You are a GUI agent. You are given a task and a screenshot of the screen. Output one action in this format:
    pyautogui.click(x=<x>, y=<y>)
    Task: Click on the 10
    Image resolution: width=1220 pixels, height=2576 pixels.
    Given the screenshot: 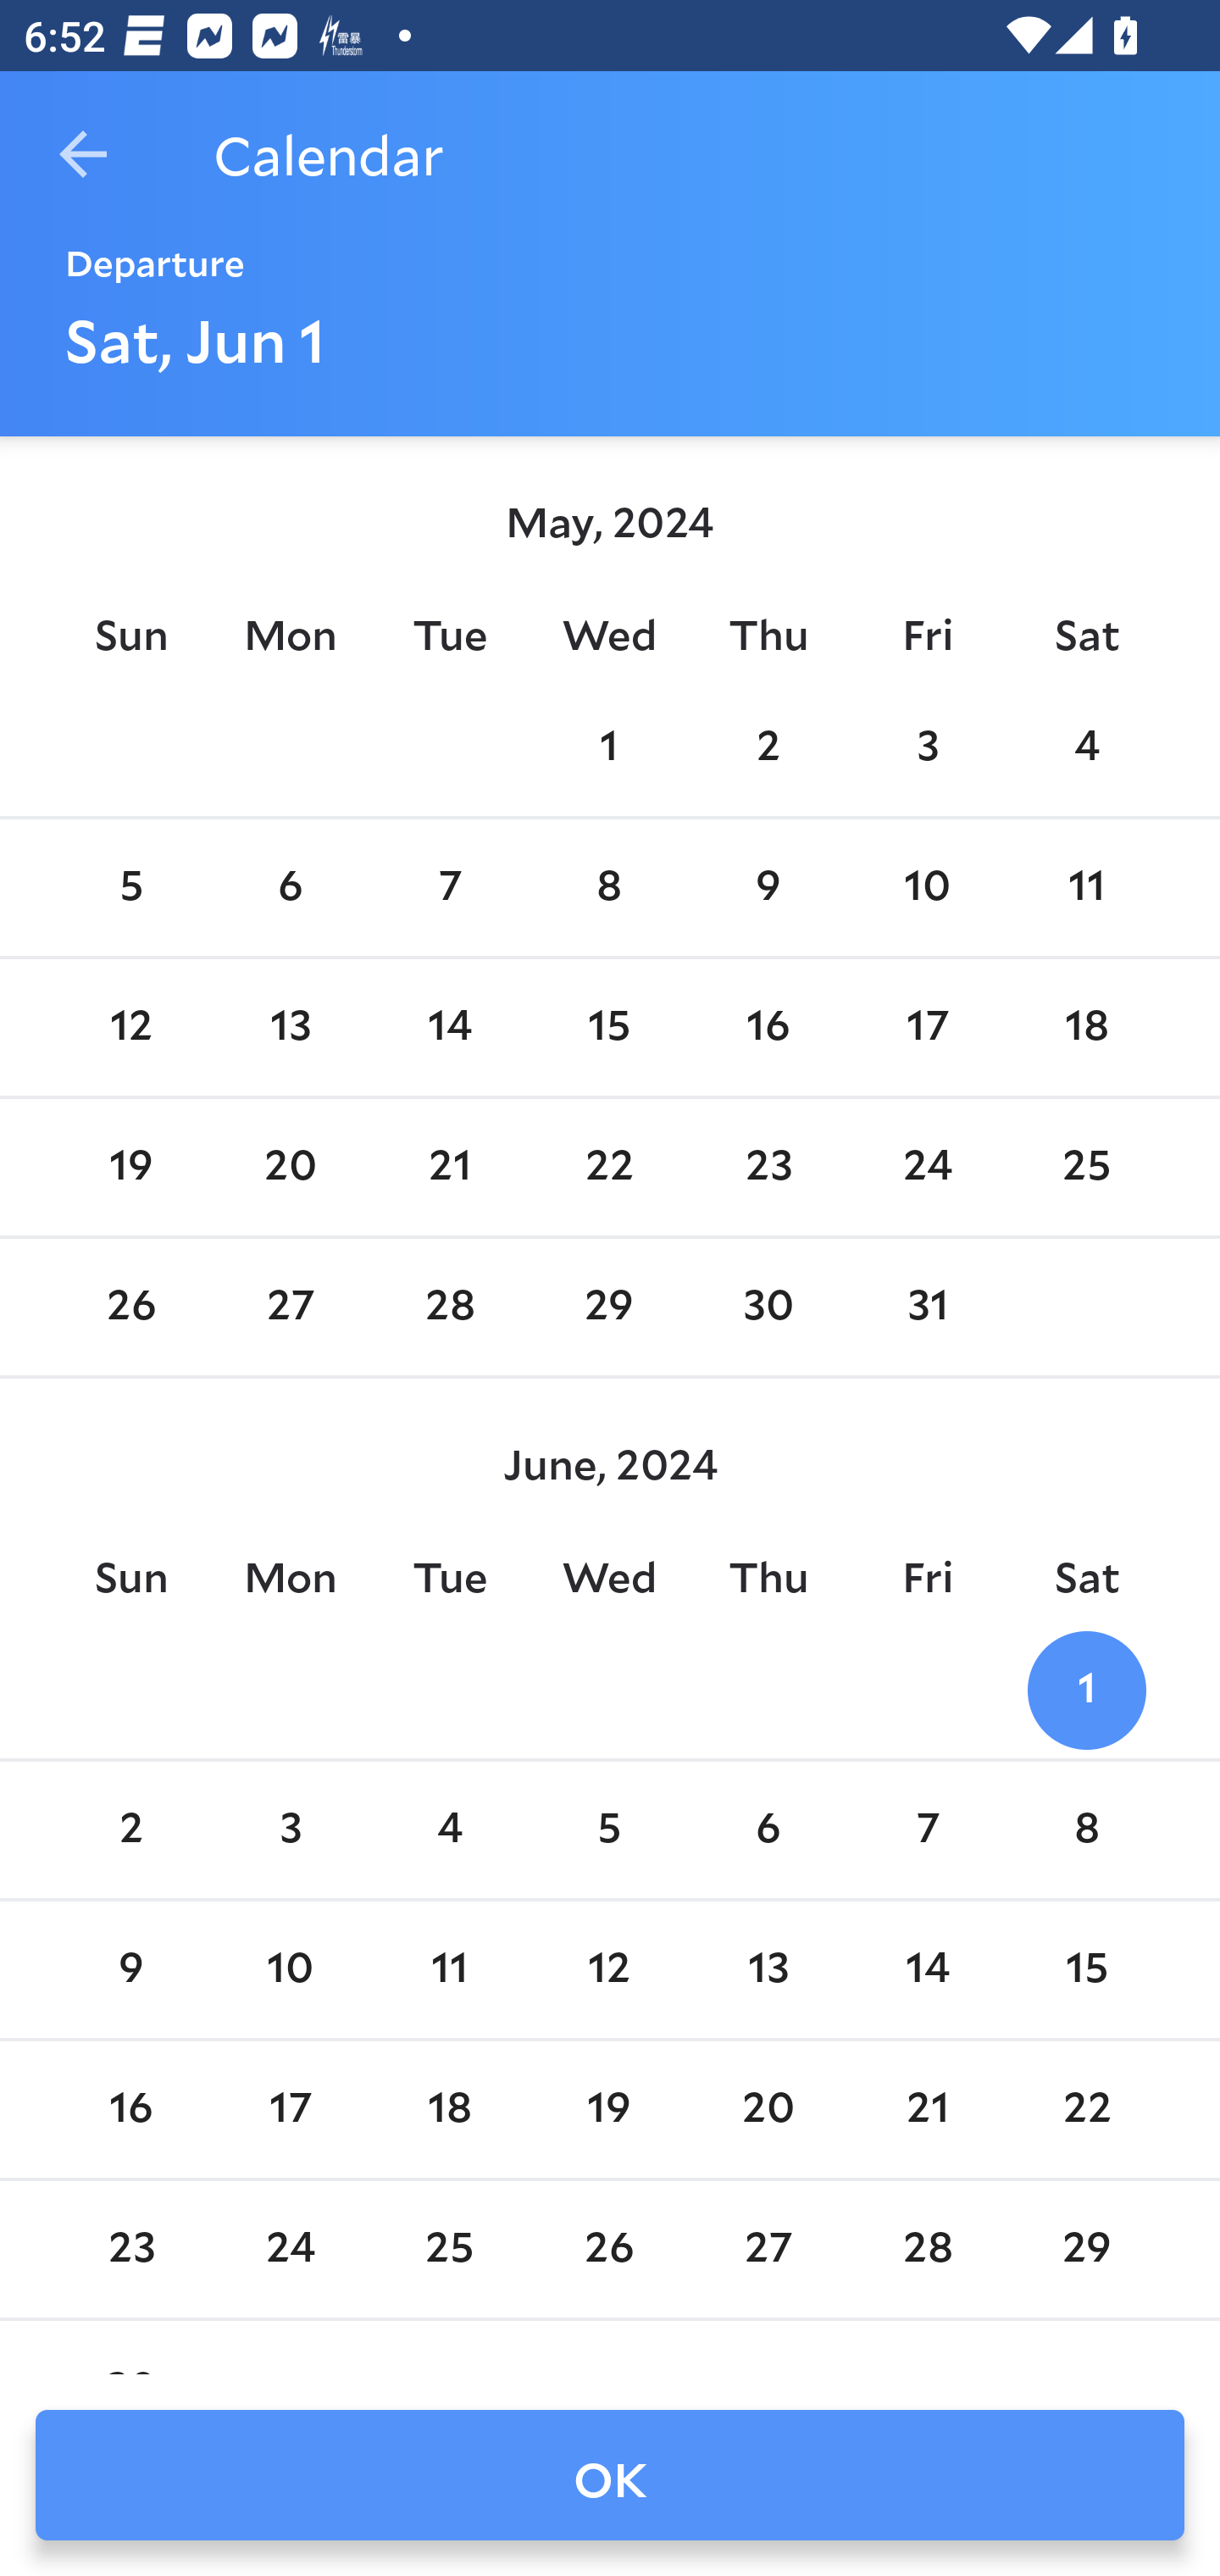 What is the action you would take?
    pyautogui.click(x=291, y=1970)
    